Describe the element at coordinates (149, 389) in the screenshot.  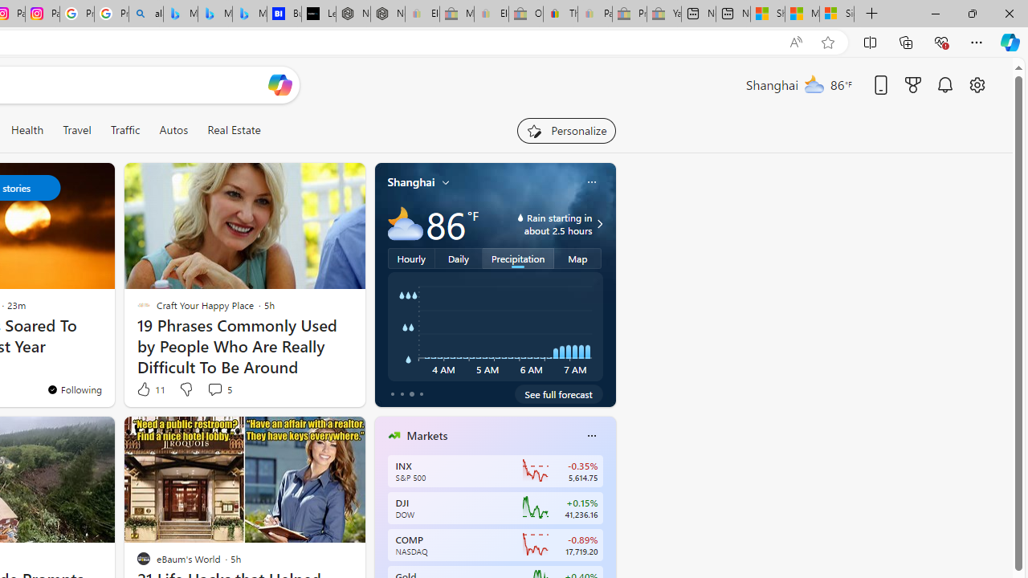
I see `11 Like` at that location.